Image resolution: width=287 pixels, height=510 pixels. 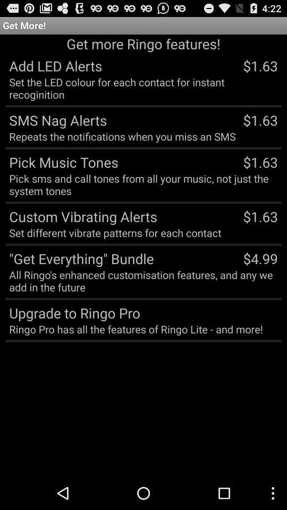 What do you see at coordinates (54, 65) in the screenshot?
I see `choose app below get more ringo item` at bounding box center [54, 65].